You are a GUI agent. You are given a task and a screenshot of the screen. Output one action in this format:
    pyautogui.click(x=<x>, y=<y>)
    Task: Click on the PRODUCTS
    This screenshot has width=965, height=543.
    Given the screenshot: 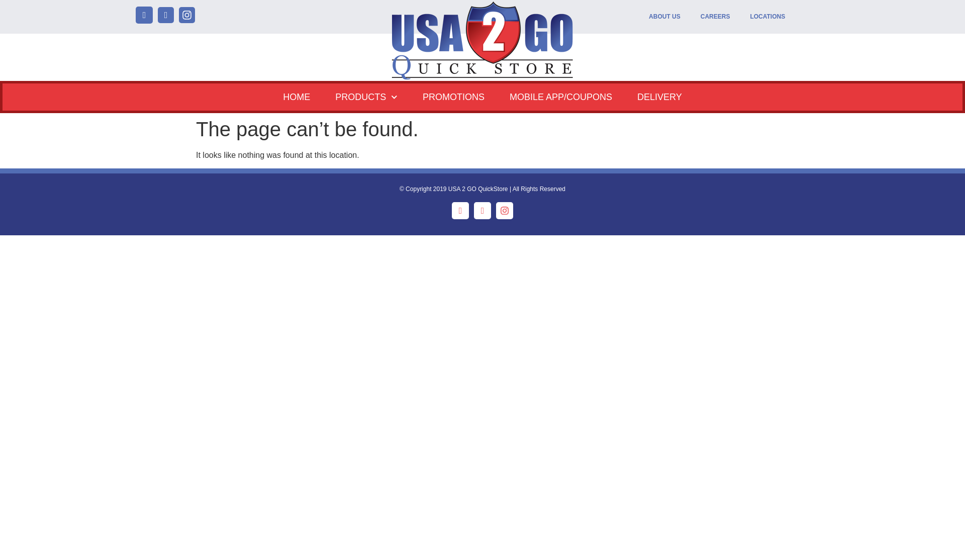 What is the action you would take?
    pyautogui.click(x=366, y=97)
    